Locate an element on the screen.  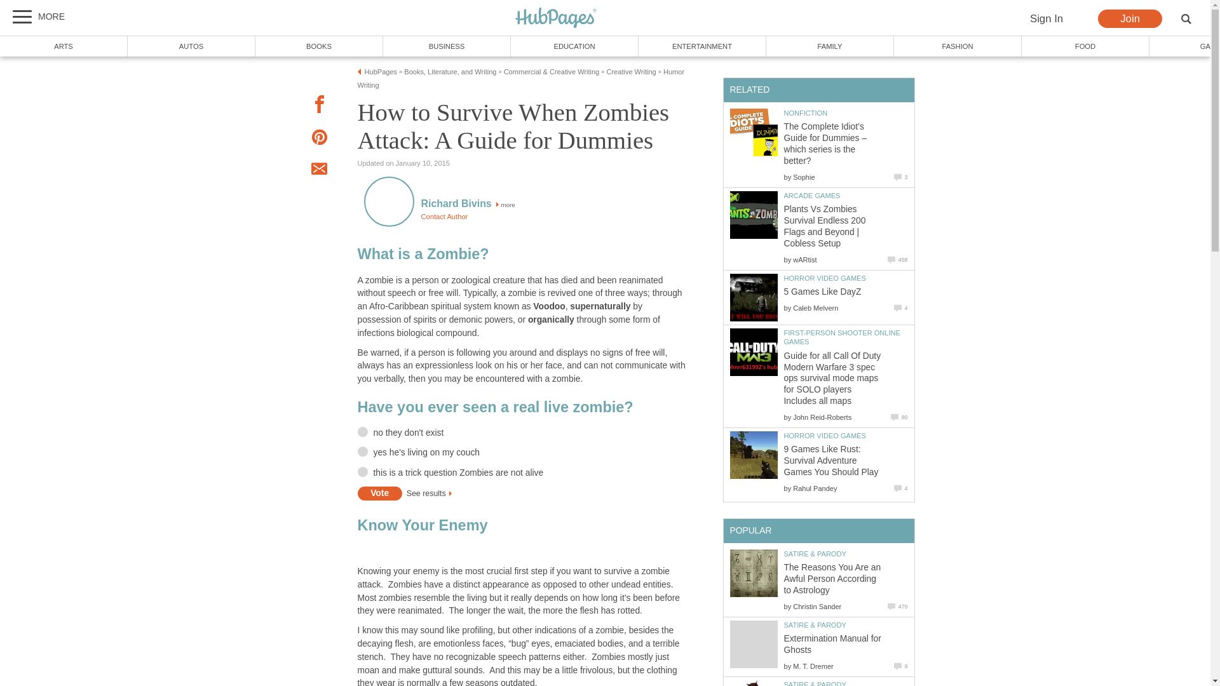
EDUCATION is located at coordinates (574, 46).